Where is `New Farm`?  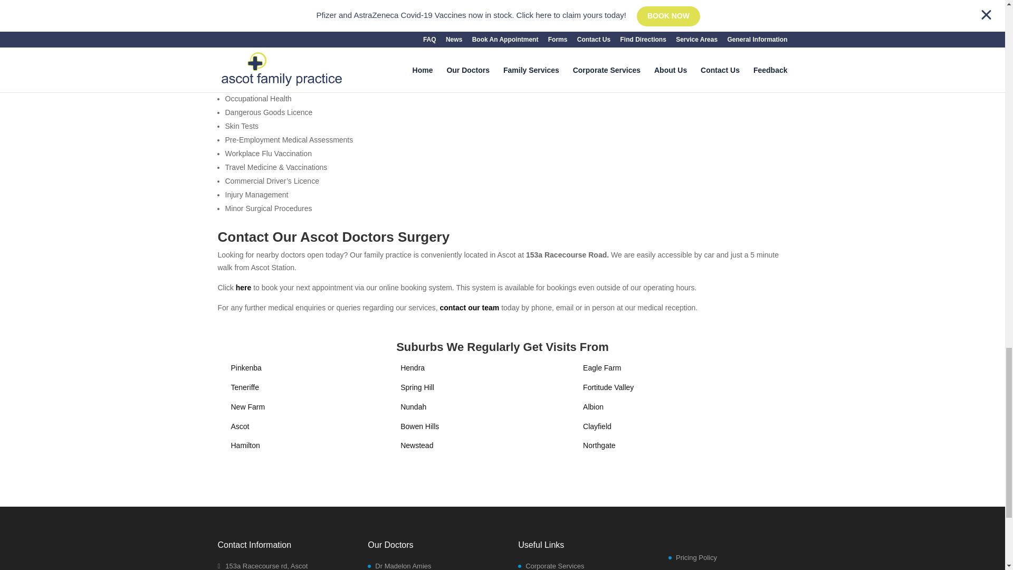
New Farm is located at coordinates (248, 406).